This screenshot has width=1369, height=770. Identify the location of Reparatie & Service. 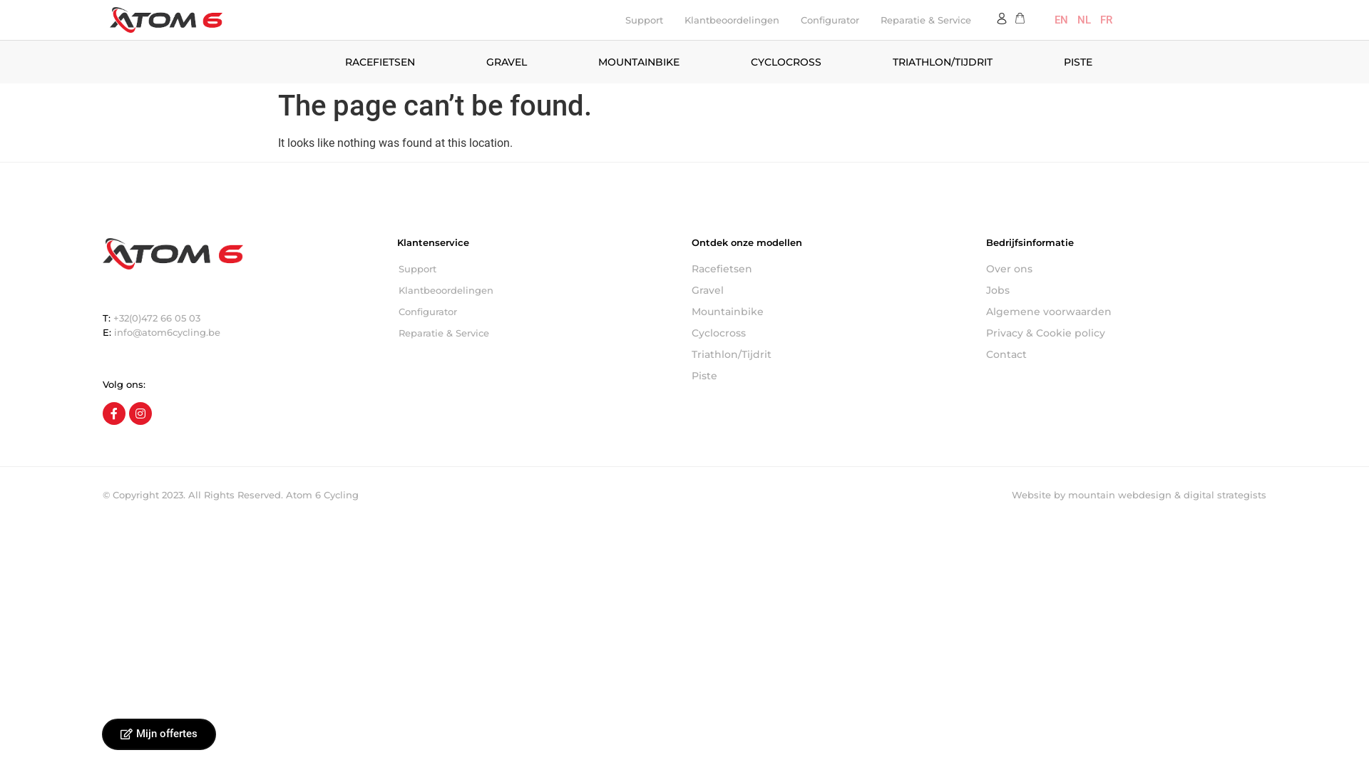
(926, 20).